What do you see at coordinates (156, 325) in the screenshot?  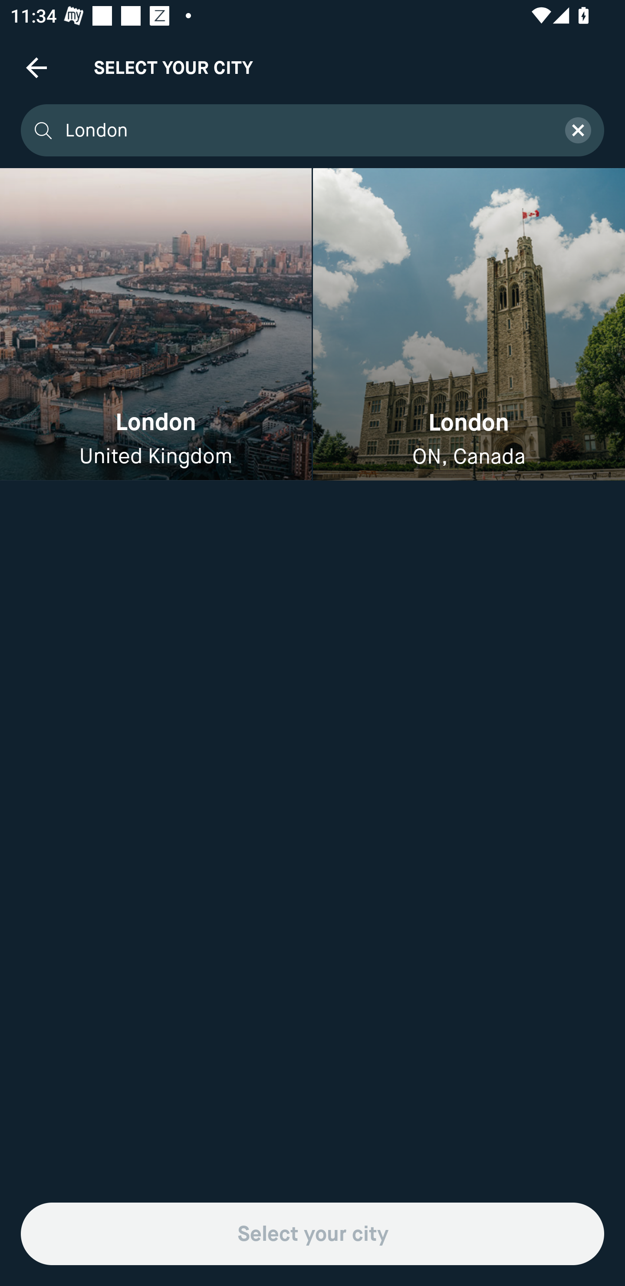 I see `London United Kingdom` at bounding box center [156, 325].